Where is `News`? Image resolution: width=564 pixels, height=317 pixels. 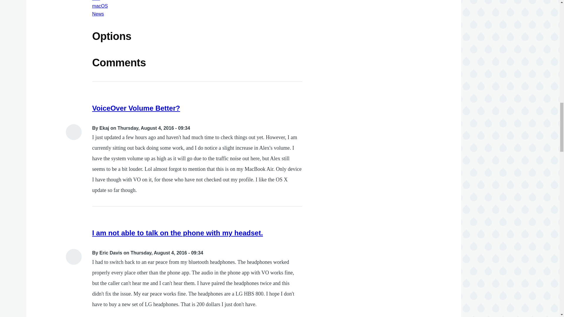 News is located at coordinates (98, 14).